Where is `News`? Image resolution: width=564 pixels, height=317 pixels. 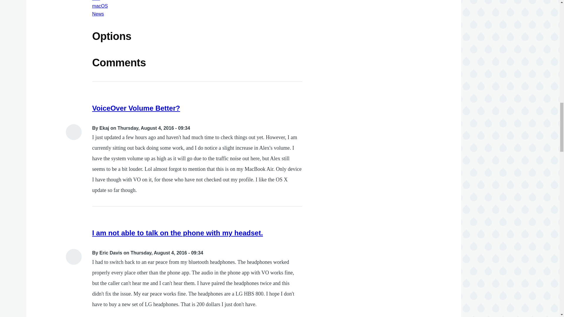 News is located at coordinates (98, 14).